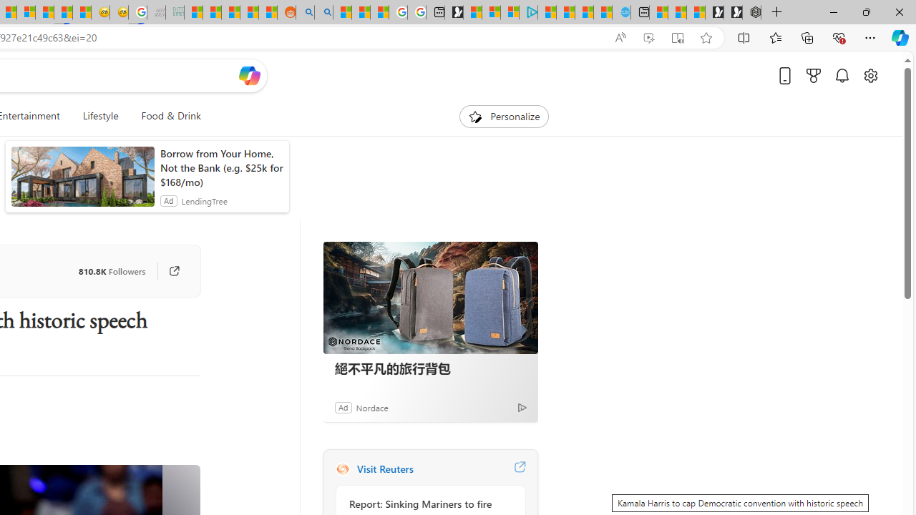  What do you see at coordinates (621, 13) in the screenshot?
I see `Home | Sky Blue Bikes - Sky Blue Bikes` at bounding box center [621, 13].